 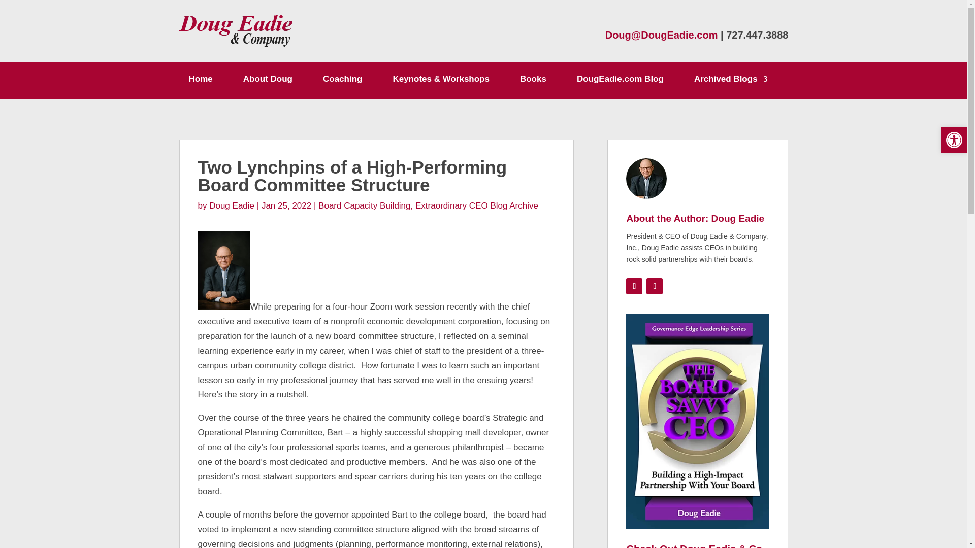 What do you see at coordinates (232, 205) in the screenshot?
I see `Doug Eadie` at bounding box center [232, 205].